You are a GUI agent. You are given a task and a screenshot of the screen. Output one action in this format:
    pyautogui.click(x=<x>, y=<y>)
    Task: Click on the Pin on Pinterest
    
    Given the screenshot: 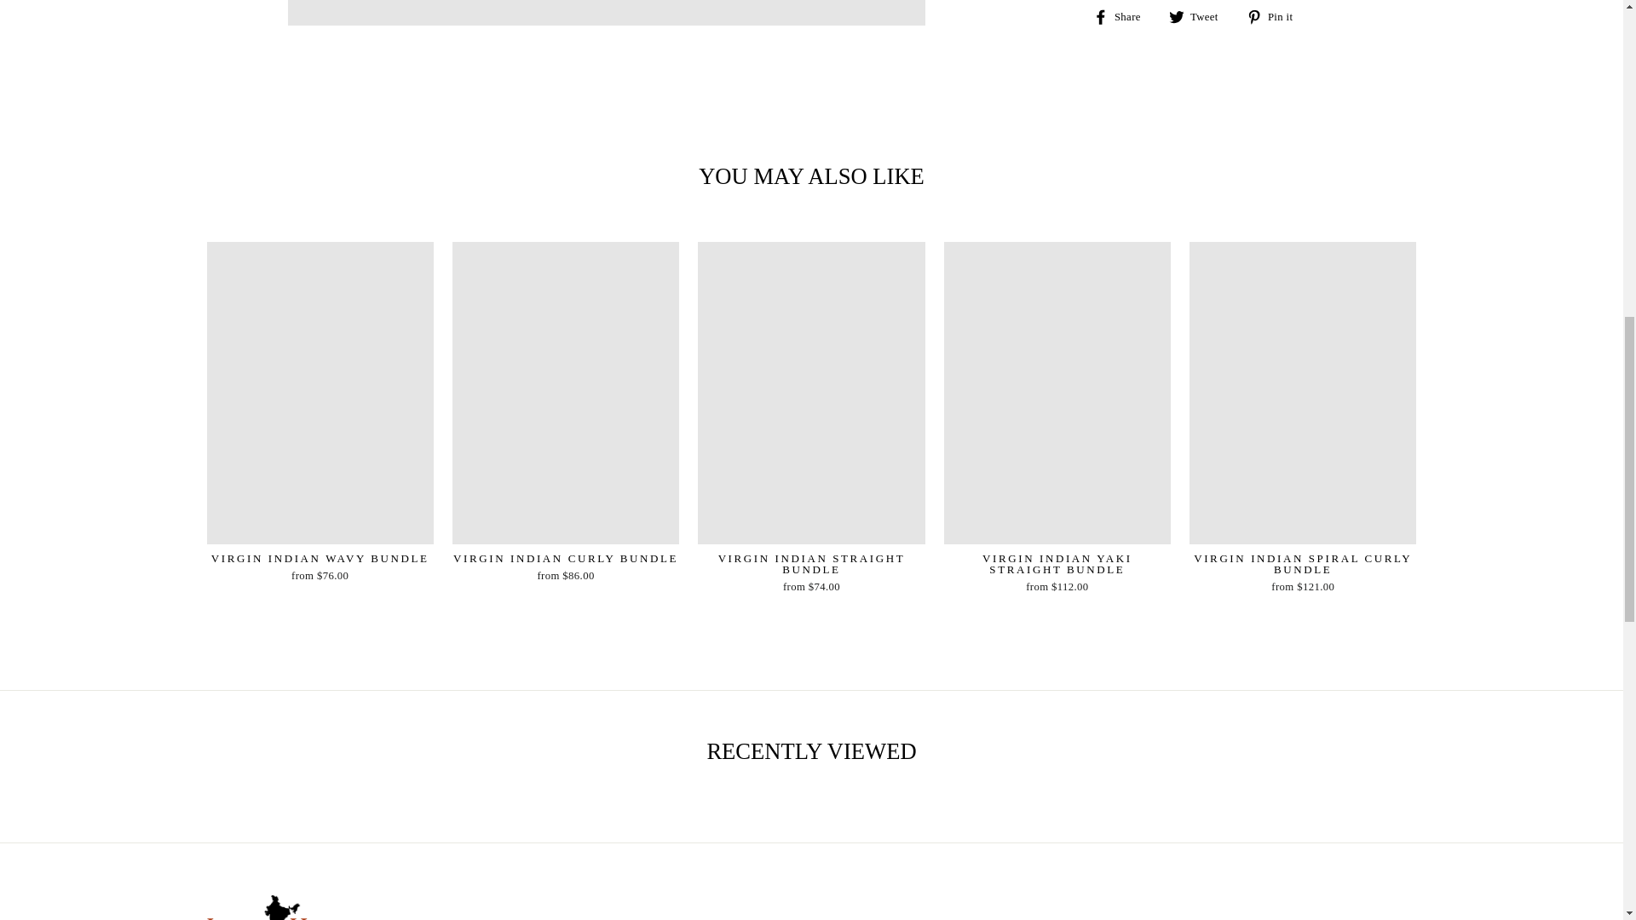 What is the action you would take?
    pyautogui.click(x=1276, y=15)
    